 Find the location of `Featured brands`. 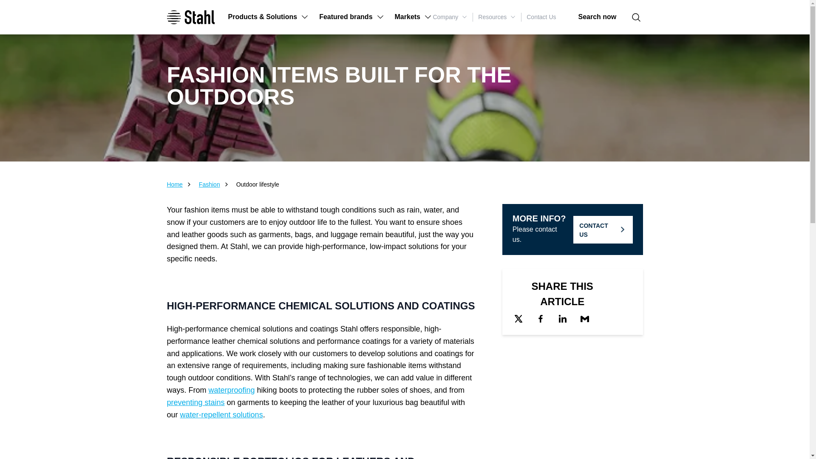

Featured brands is located at coordinates (351, 17).